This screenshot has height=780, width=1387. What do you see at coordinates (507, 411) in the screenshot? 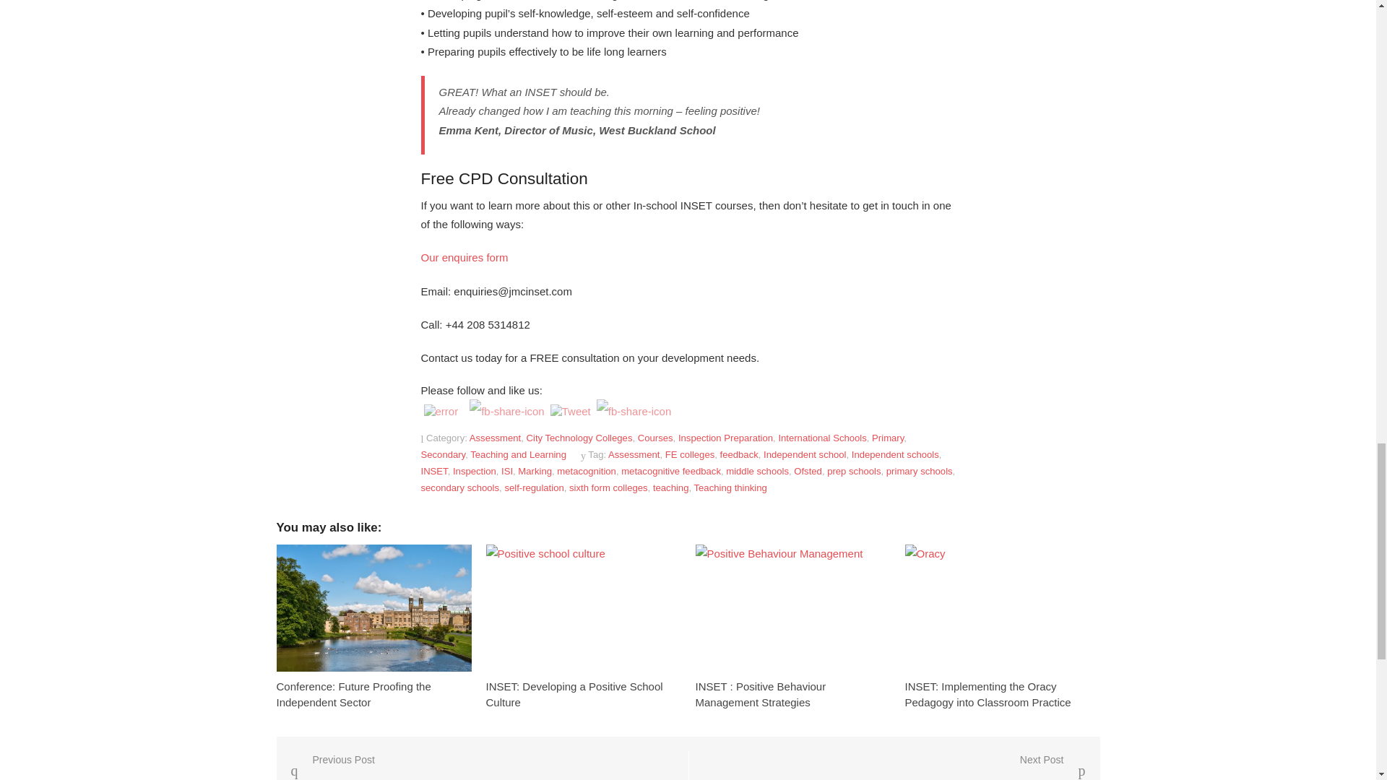
I see `Facebook Share` at bounding box center [507, 411].